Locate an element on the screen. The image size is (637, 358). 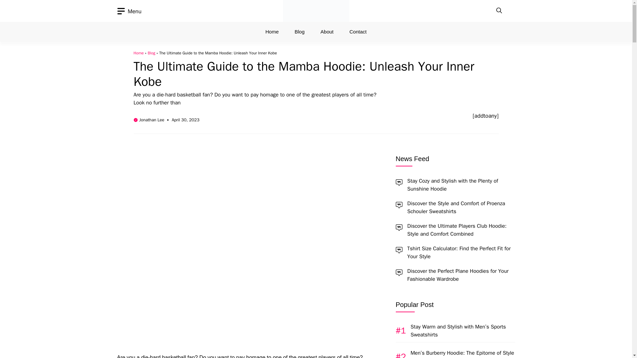
Blog is located at coordinates (151, 53).